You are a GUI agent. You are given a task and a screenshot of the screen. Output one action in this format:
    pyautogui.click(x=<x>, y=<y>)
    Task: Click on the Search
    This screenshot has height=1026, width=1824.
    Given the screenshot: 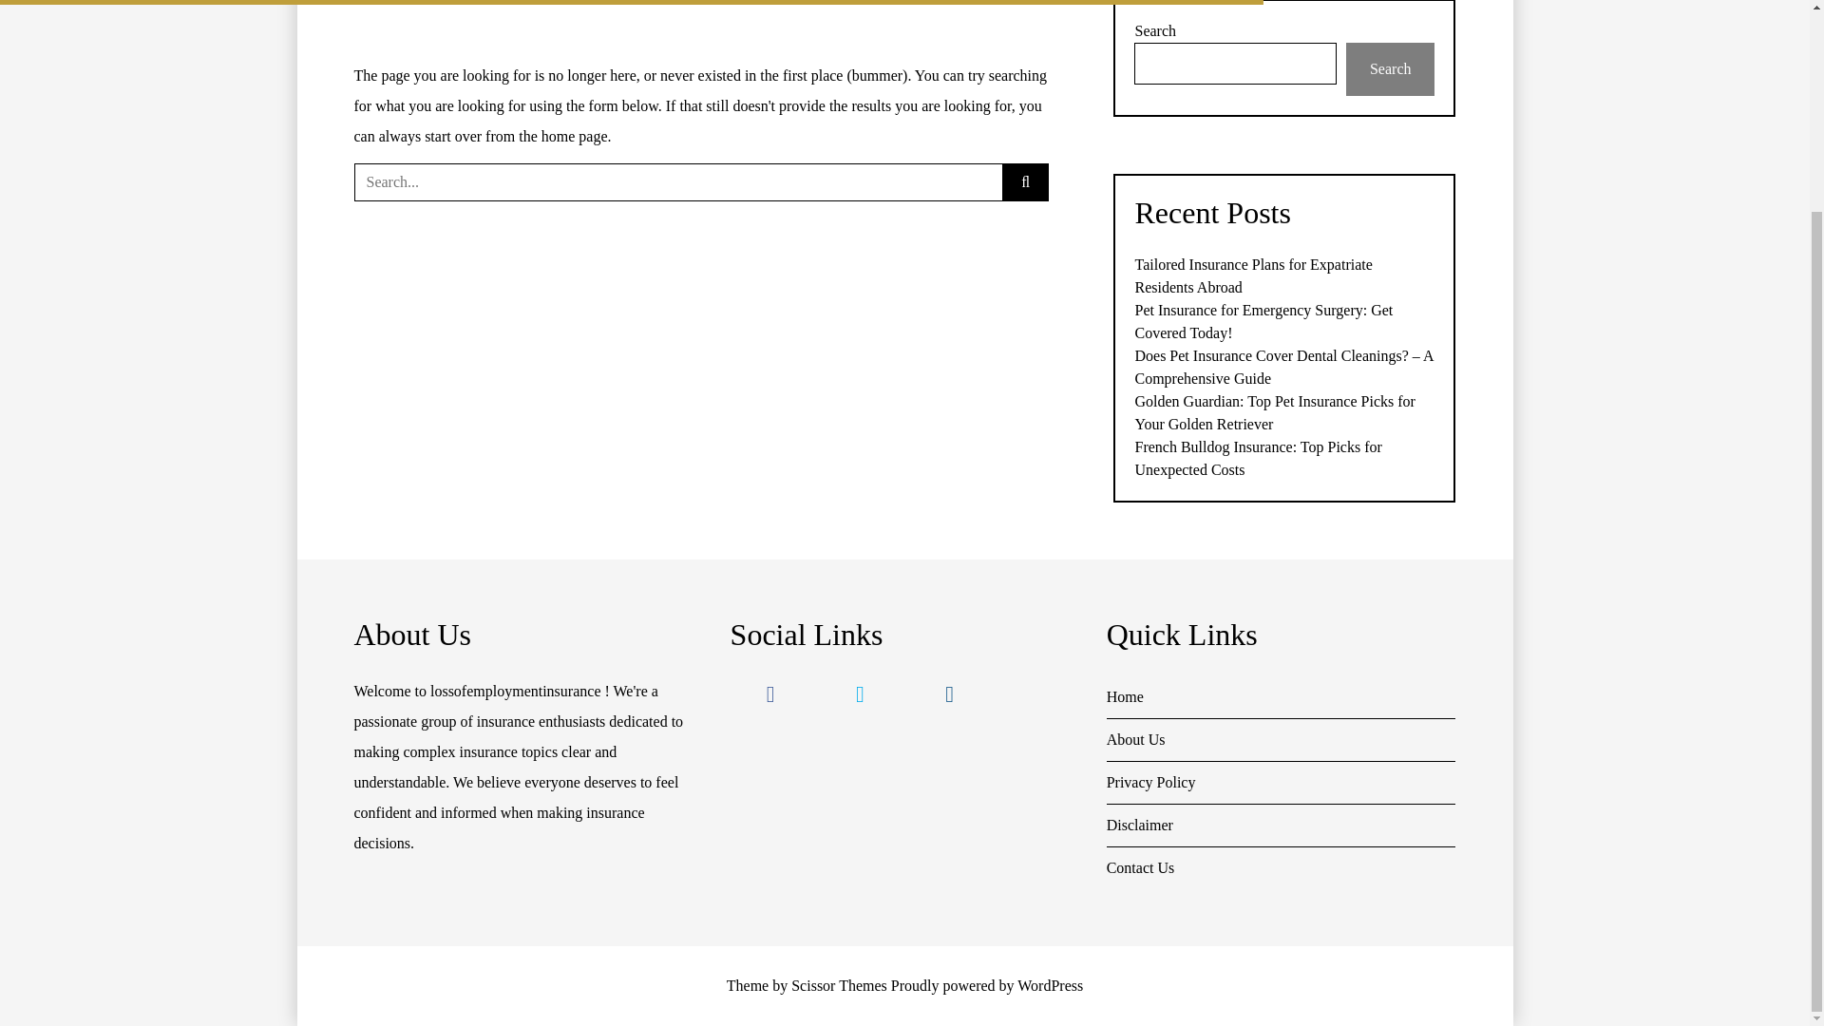 What is the action you would take?
    pyautogui.click(x=1391, y=69)
    